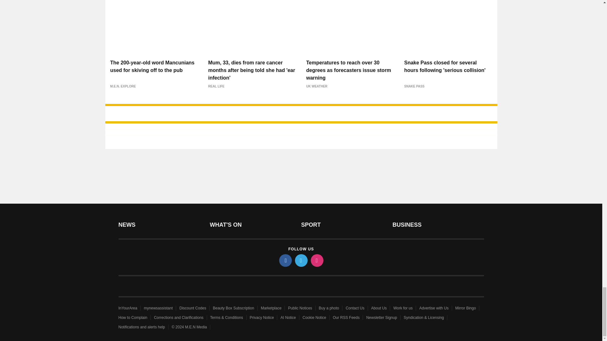  I want to click on instagram, so click(316, 260).